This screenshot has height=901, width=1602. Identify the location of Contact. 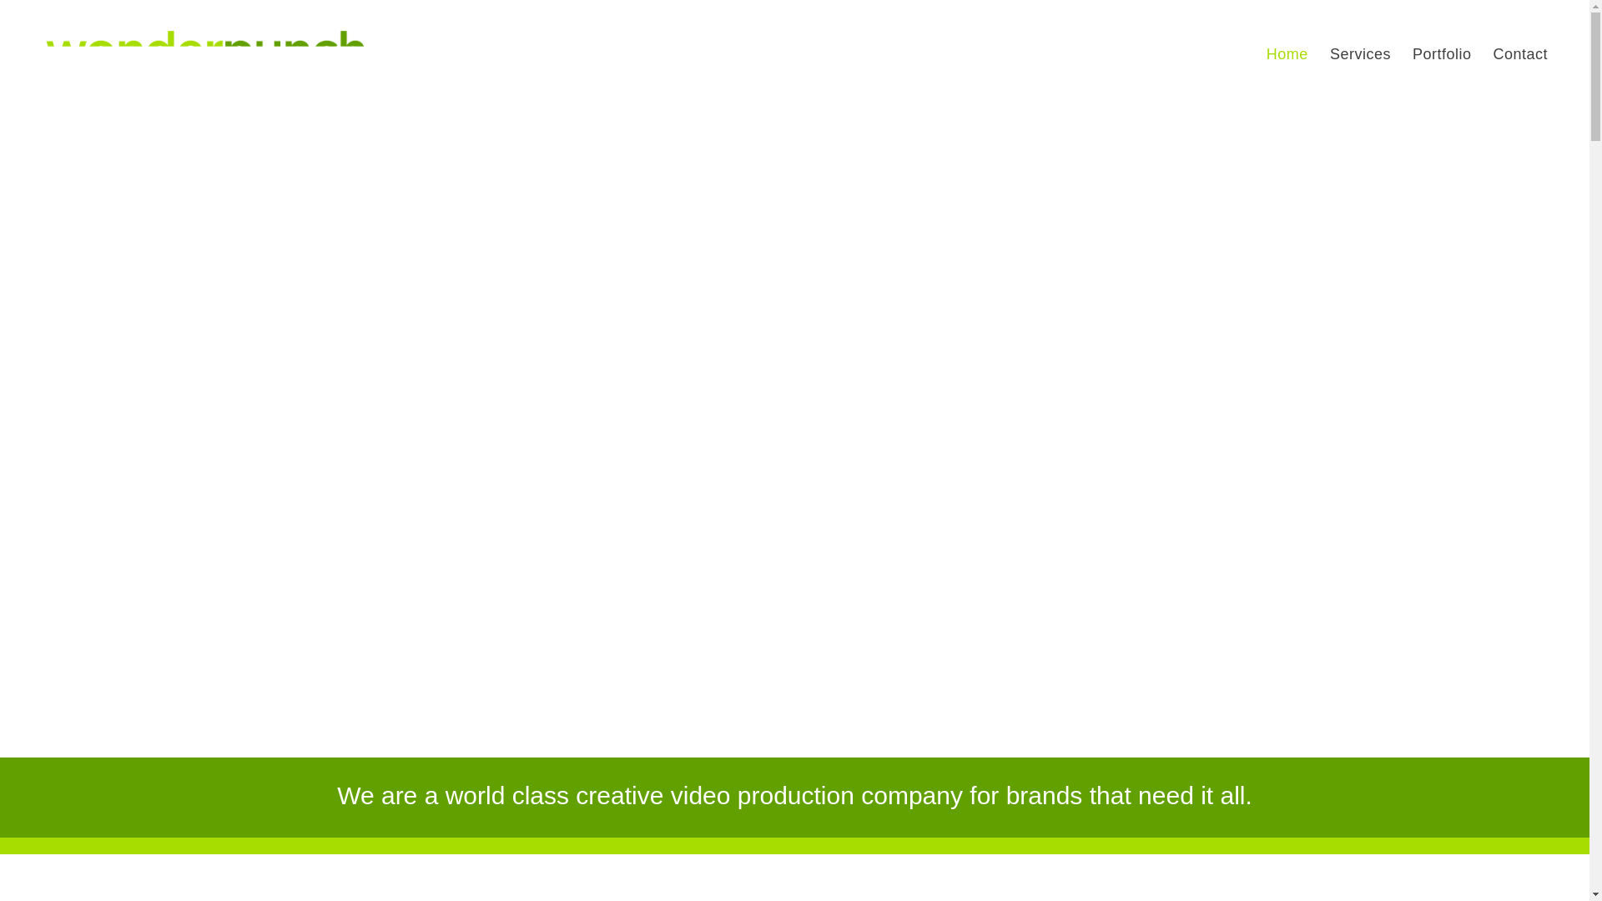
(1520, 60).